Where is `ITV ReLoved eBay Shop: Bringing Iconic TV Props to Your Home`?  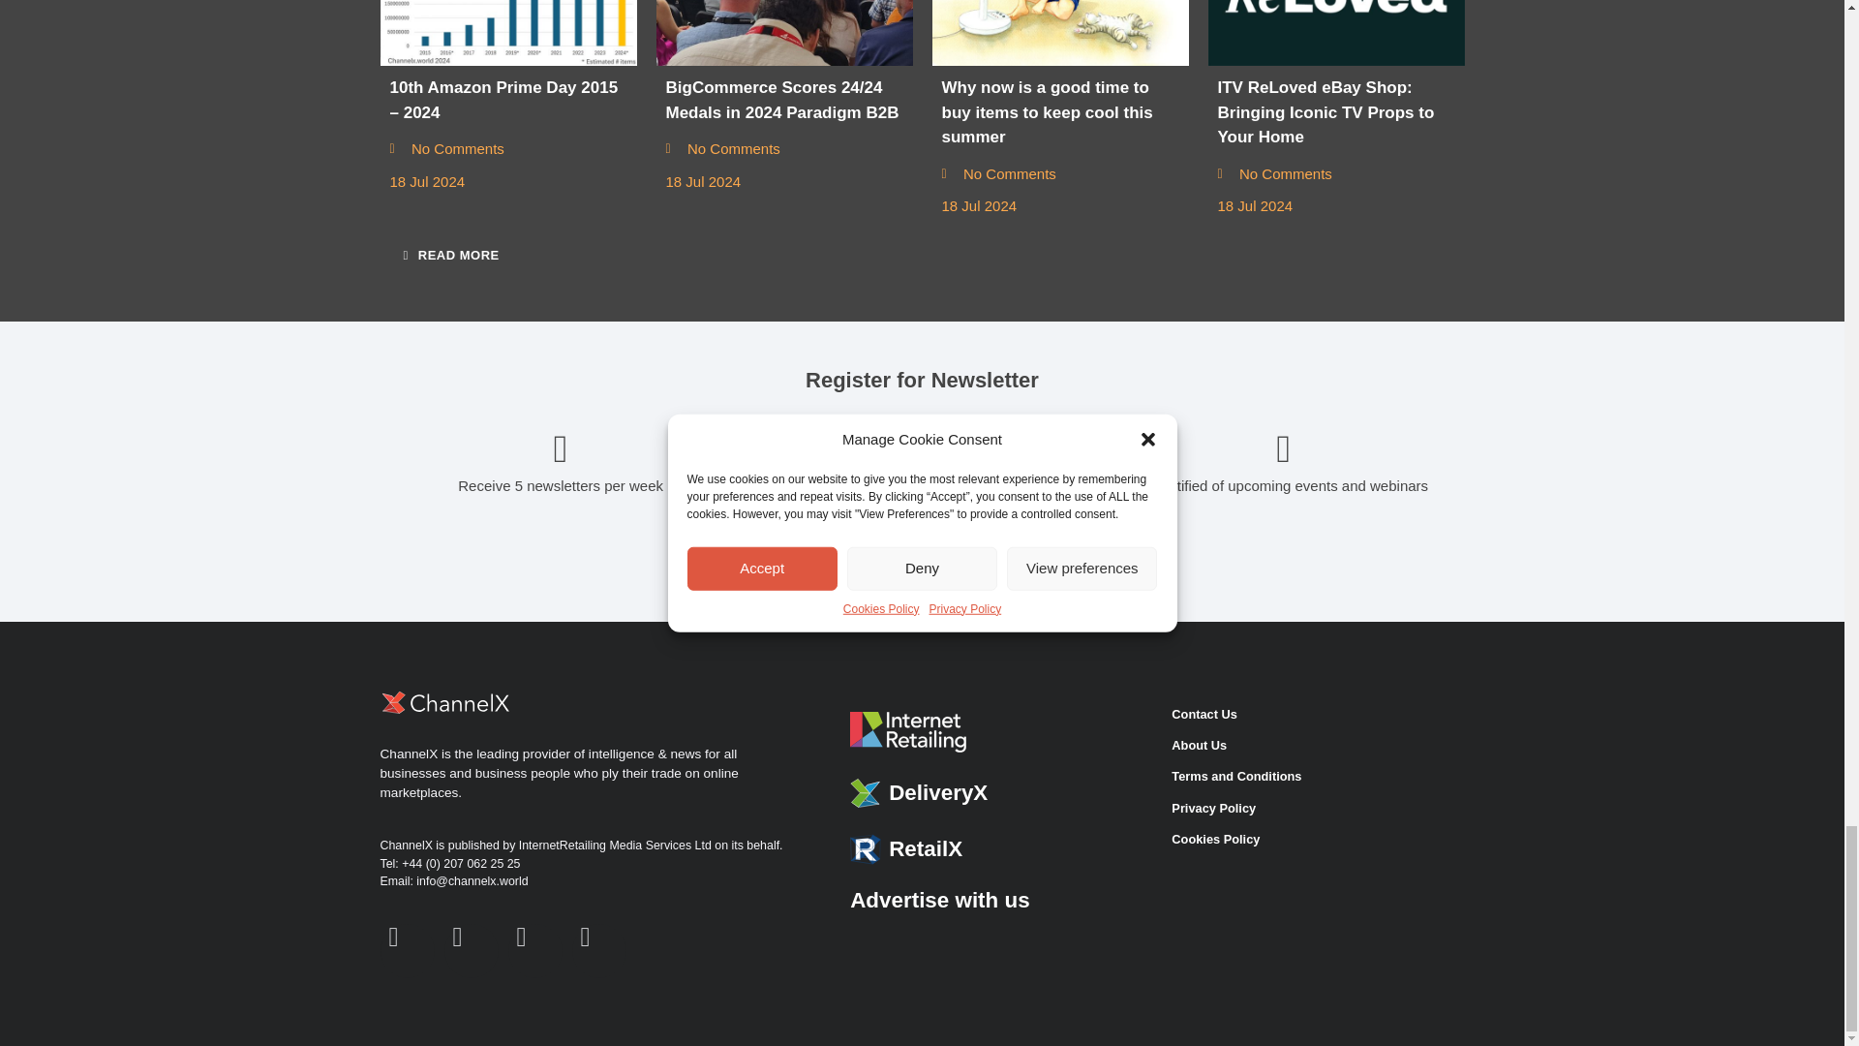 ITV ReLoved eBay Shop: Bringing Iconic TV Props to Your Home is located at coordinates (1336, 33).